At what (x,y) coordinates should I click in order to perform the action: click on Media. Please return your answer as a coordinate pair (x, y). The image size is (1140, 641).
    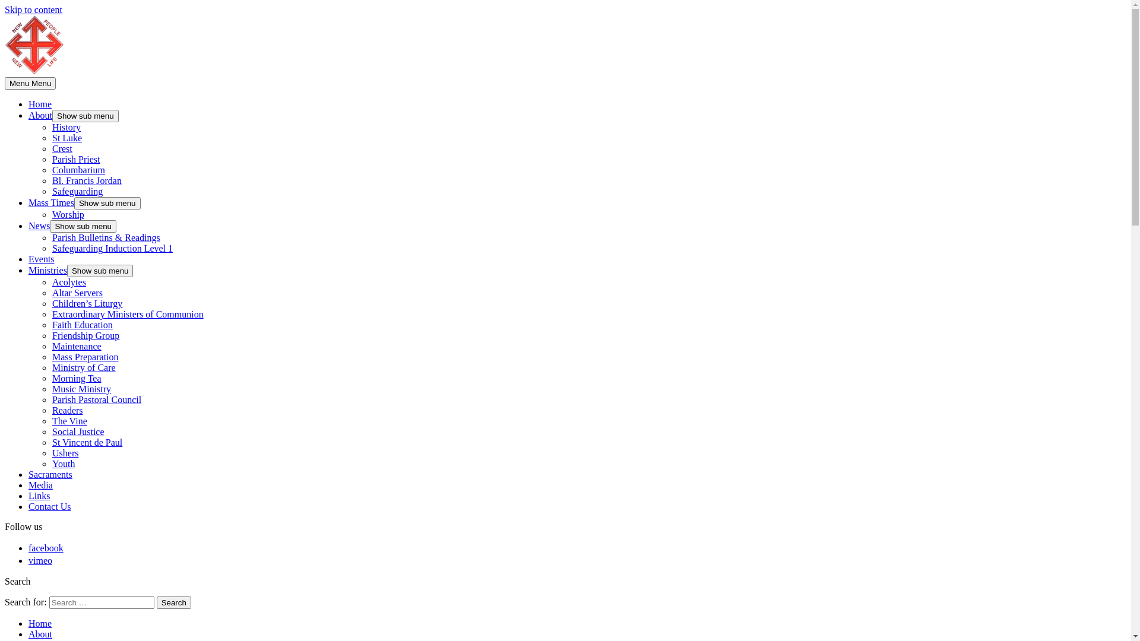
    Looking at the image, I should click on (40, 485).